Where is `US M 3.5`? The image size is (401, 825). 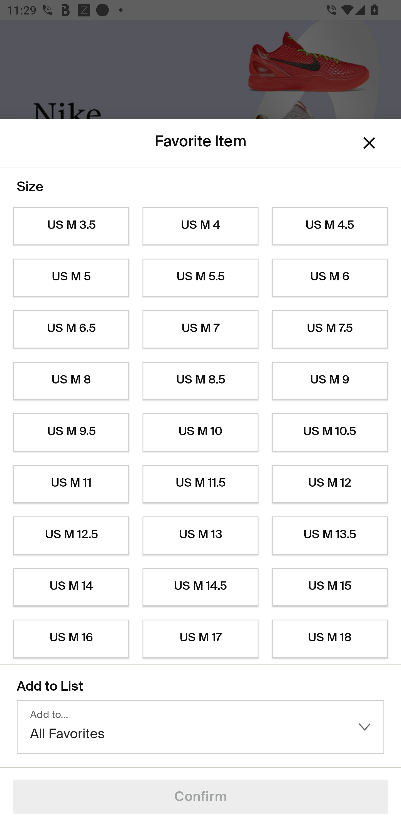
US M 3.5 is located at coordinates (71, 226).